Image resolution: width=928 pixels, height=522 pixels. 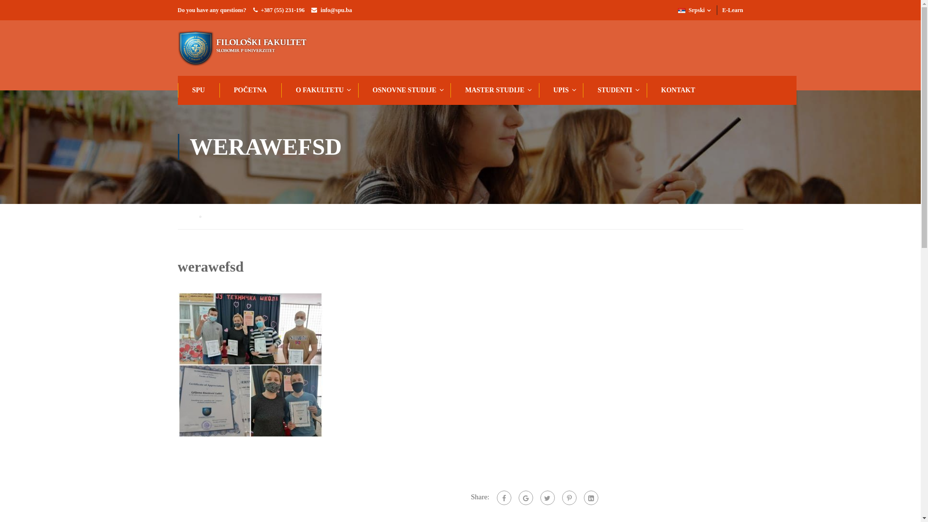 I want to click on STUDENTI, so click(x=614, y=90).